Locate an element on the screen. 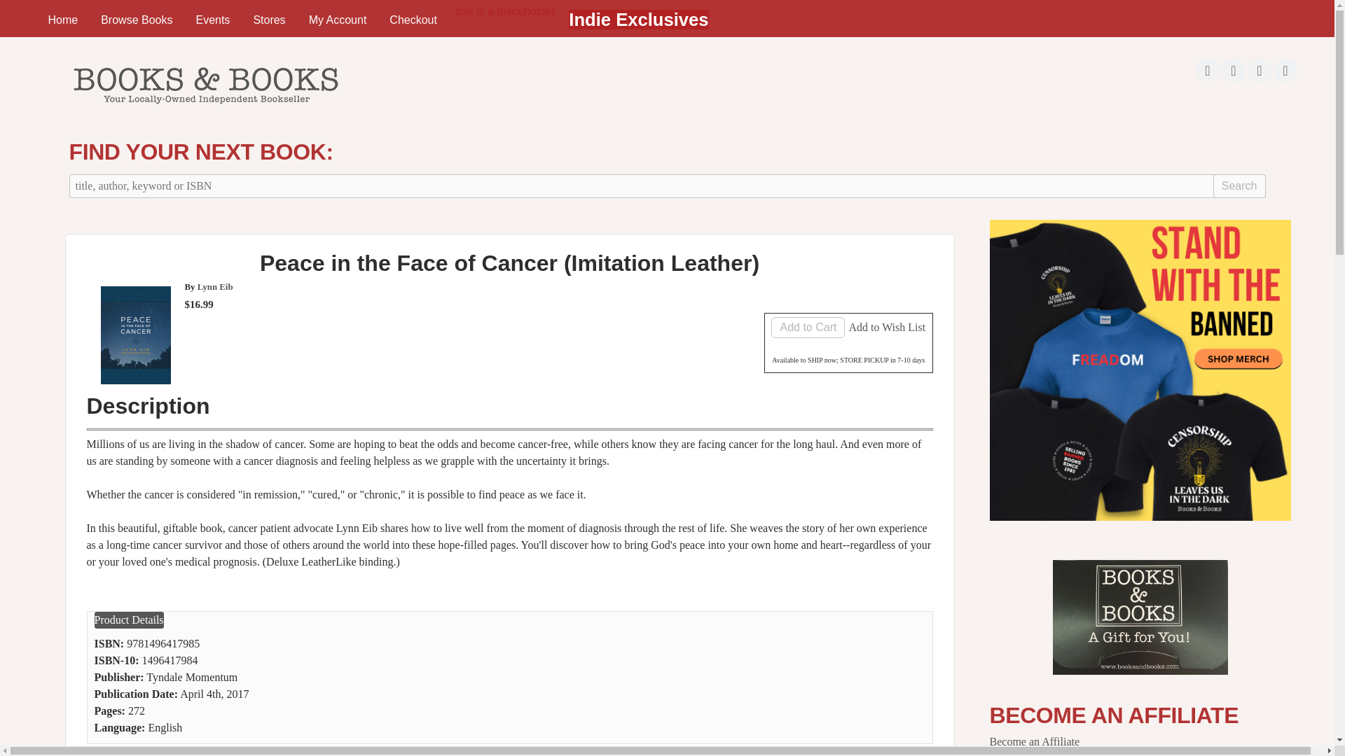 This screenshot has width=1345, height=756. Stores is located at coordinates (269, 20).